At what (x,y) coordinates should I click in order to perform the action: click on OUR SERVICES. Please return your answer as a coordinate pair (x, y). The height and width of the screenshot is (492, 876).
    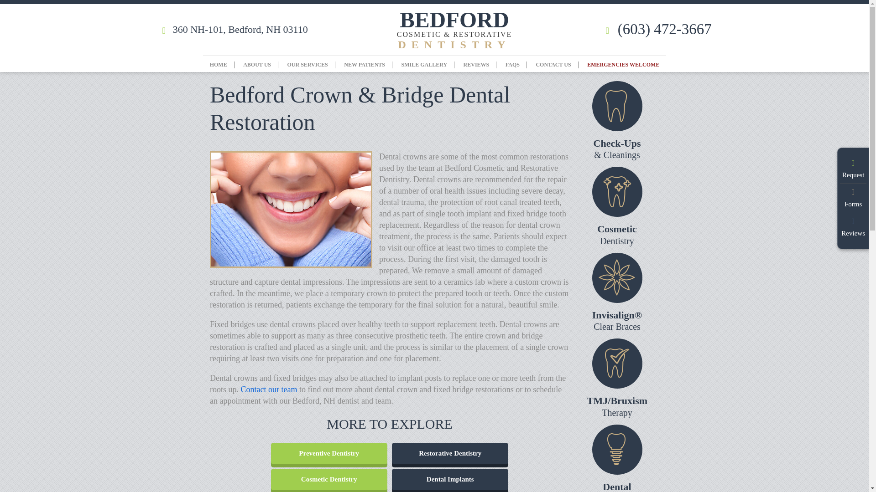
    Looking at the image, I should click on (308, 65).